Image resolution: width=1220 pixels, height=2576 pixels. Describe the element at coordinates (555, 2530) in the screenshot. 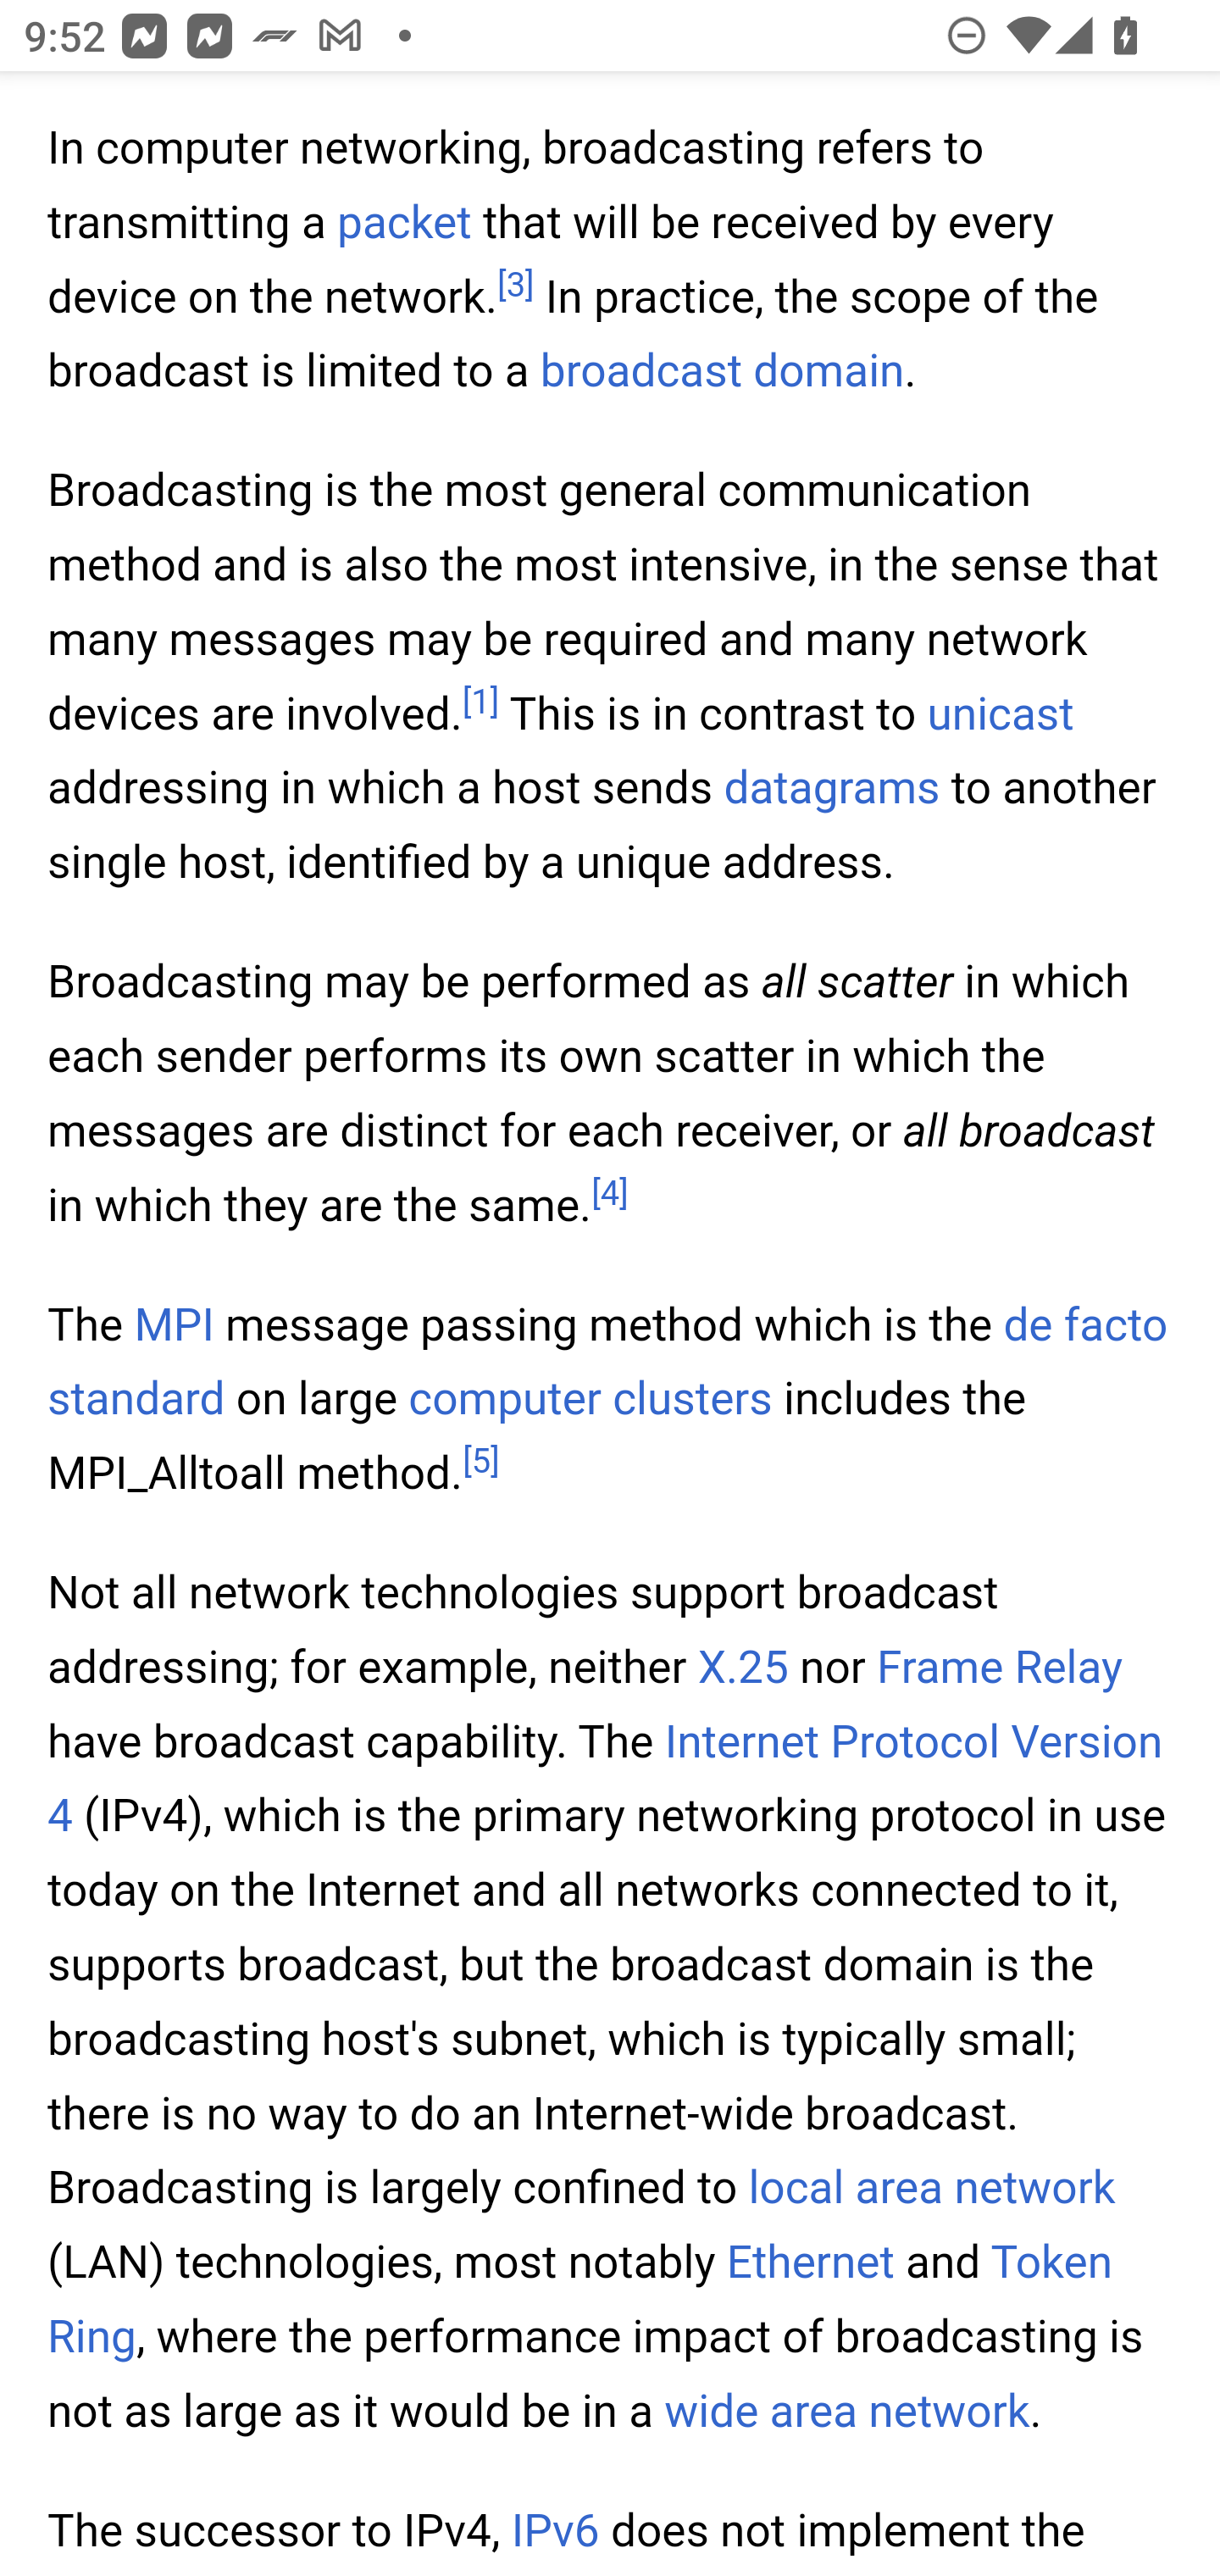

I see `IPv6` at that location.